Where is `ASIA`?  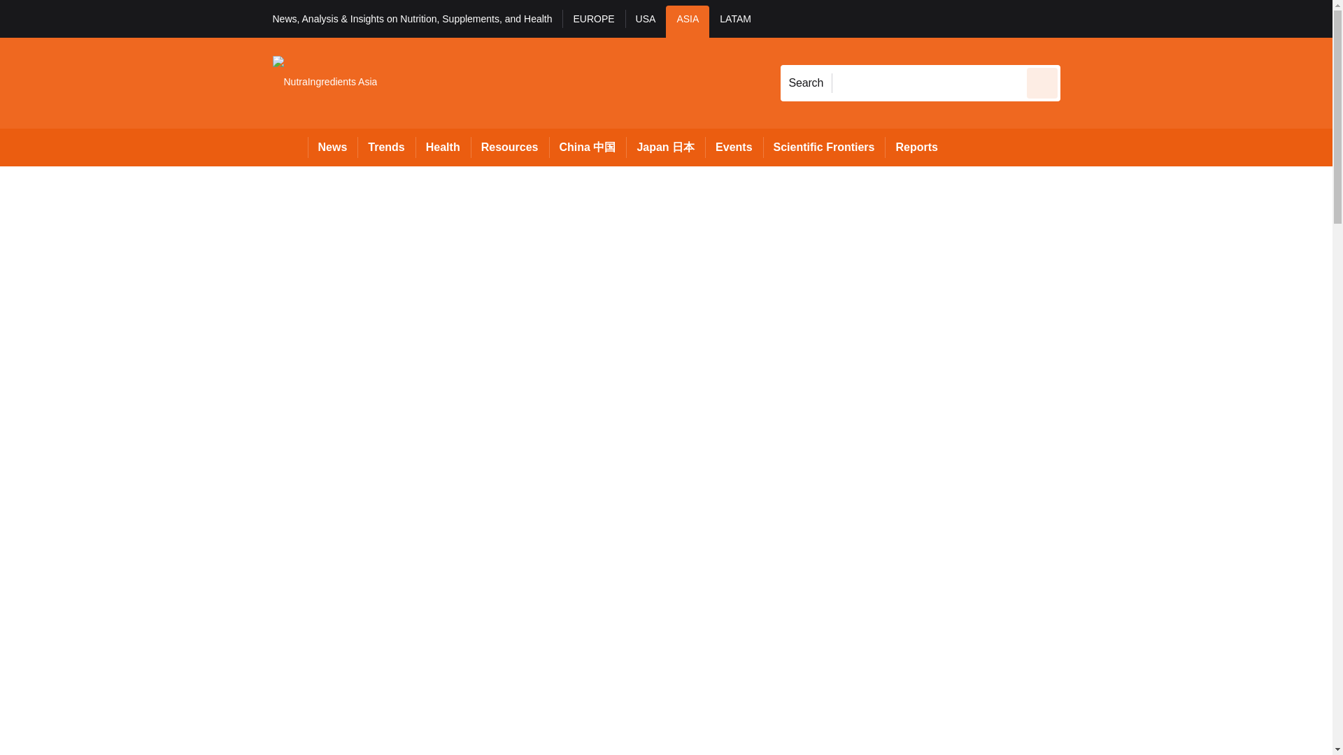
ASIA is located at coordinates (687, 21).